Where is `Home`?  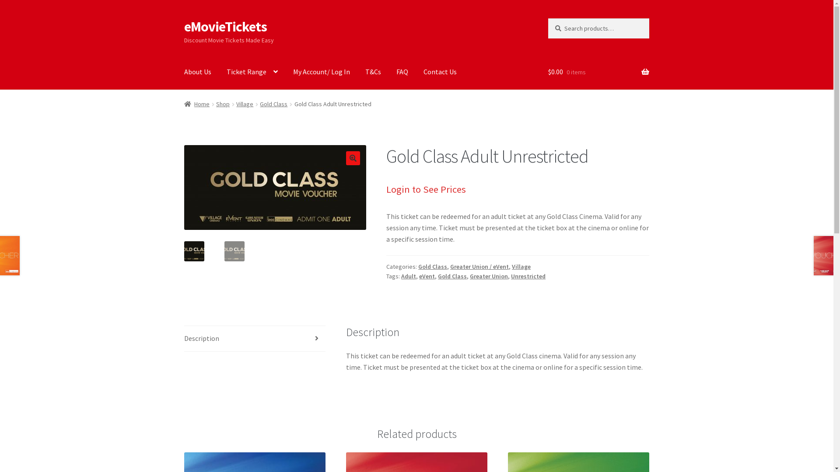
Home is located at coordinates (197, 104).